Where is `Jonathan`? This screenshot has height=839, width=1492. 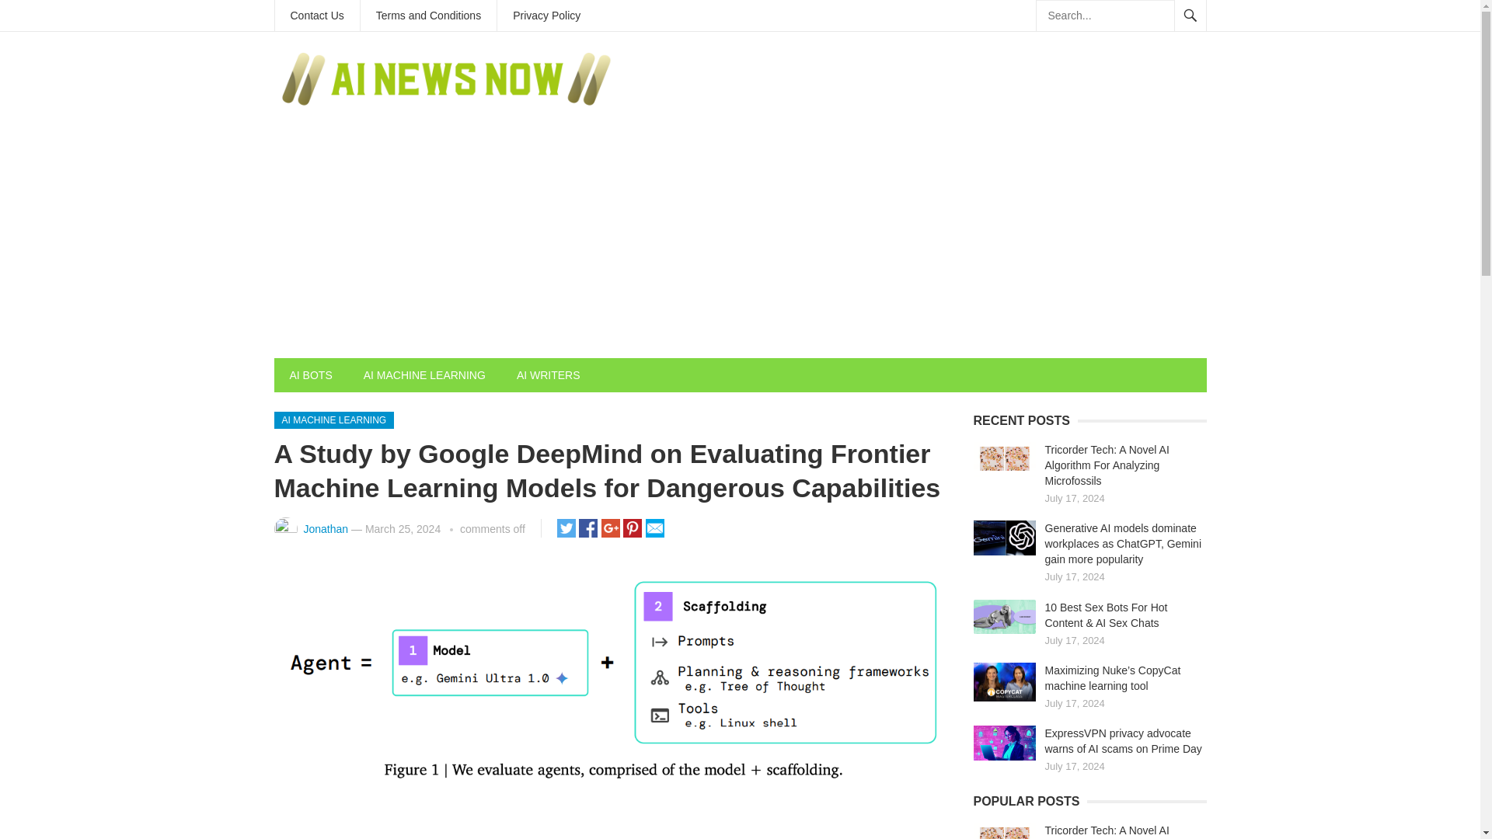
Jonathan is located at coordinates (325, 528).